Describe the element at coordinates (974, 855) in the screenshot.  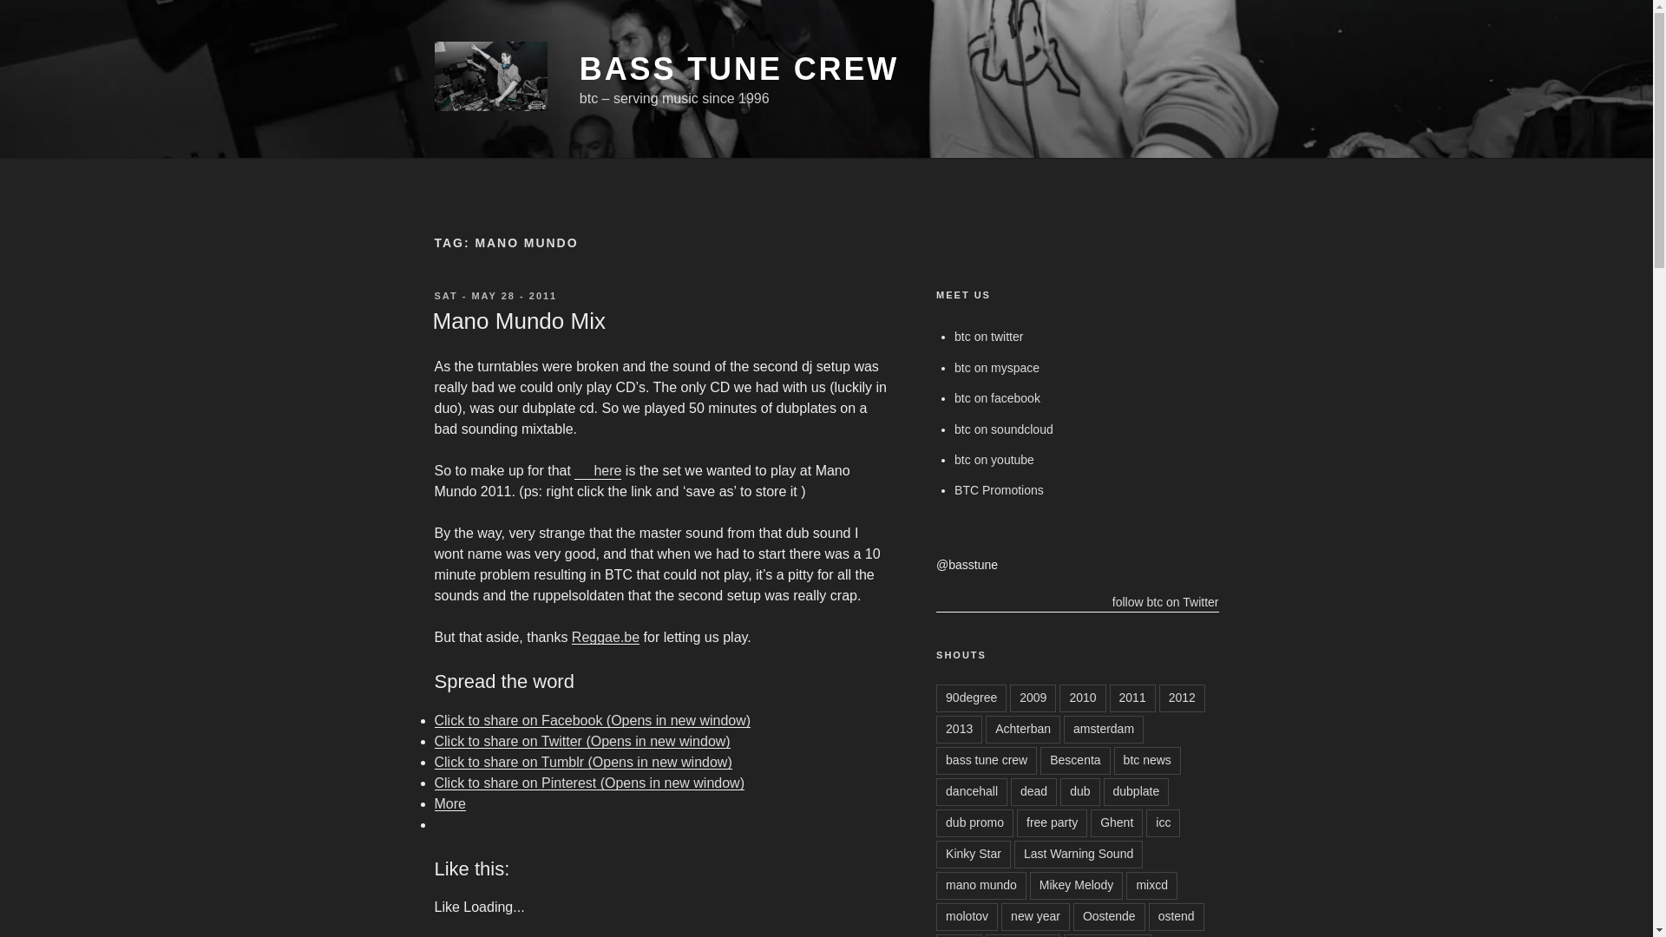
I see `Kinky Star` at that location.